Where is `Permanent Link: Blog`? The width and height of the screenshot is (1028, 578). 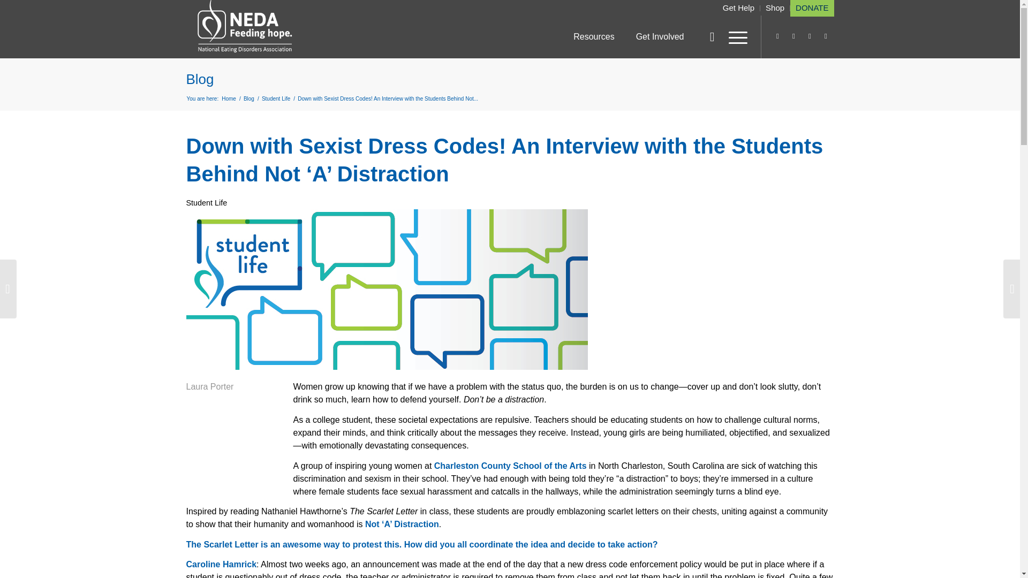 Permanent Link: Blog is located at coordinates (200, 79).